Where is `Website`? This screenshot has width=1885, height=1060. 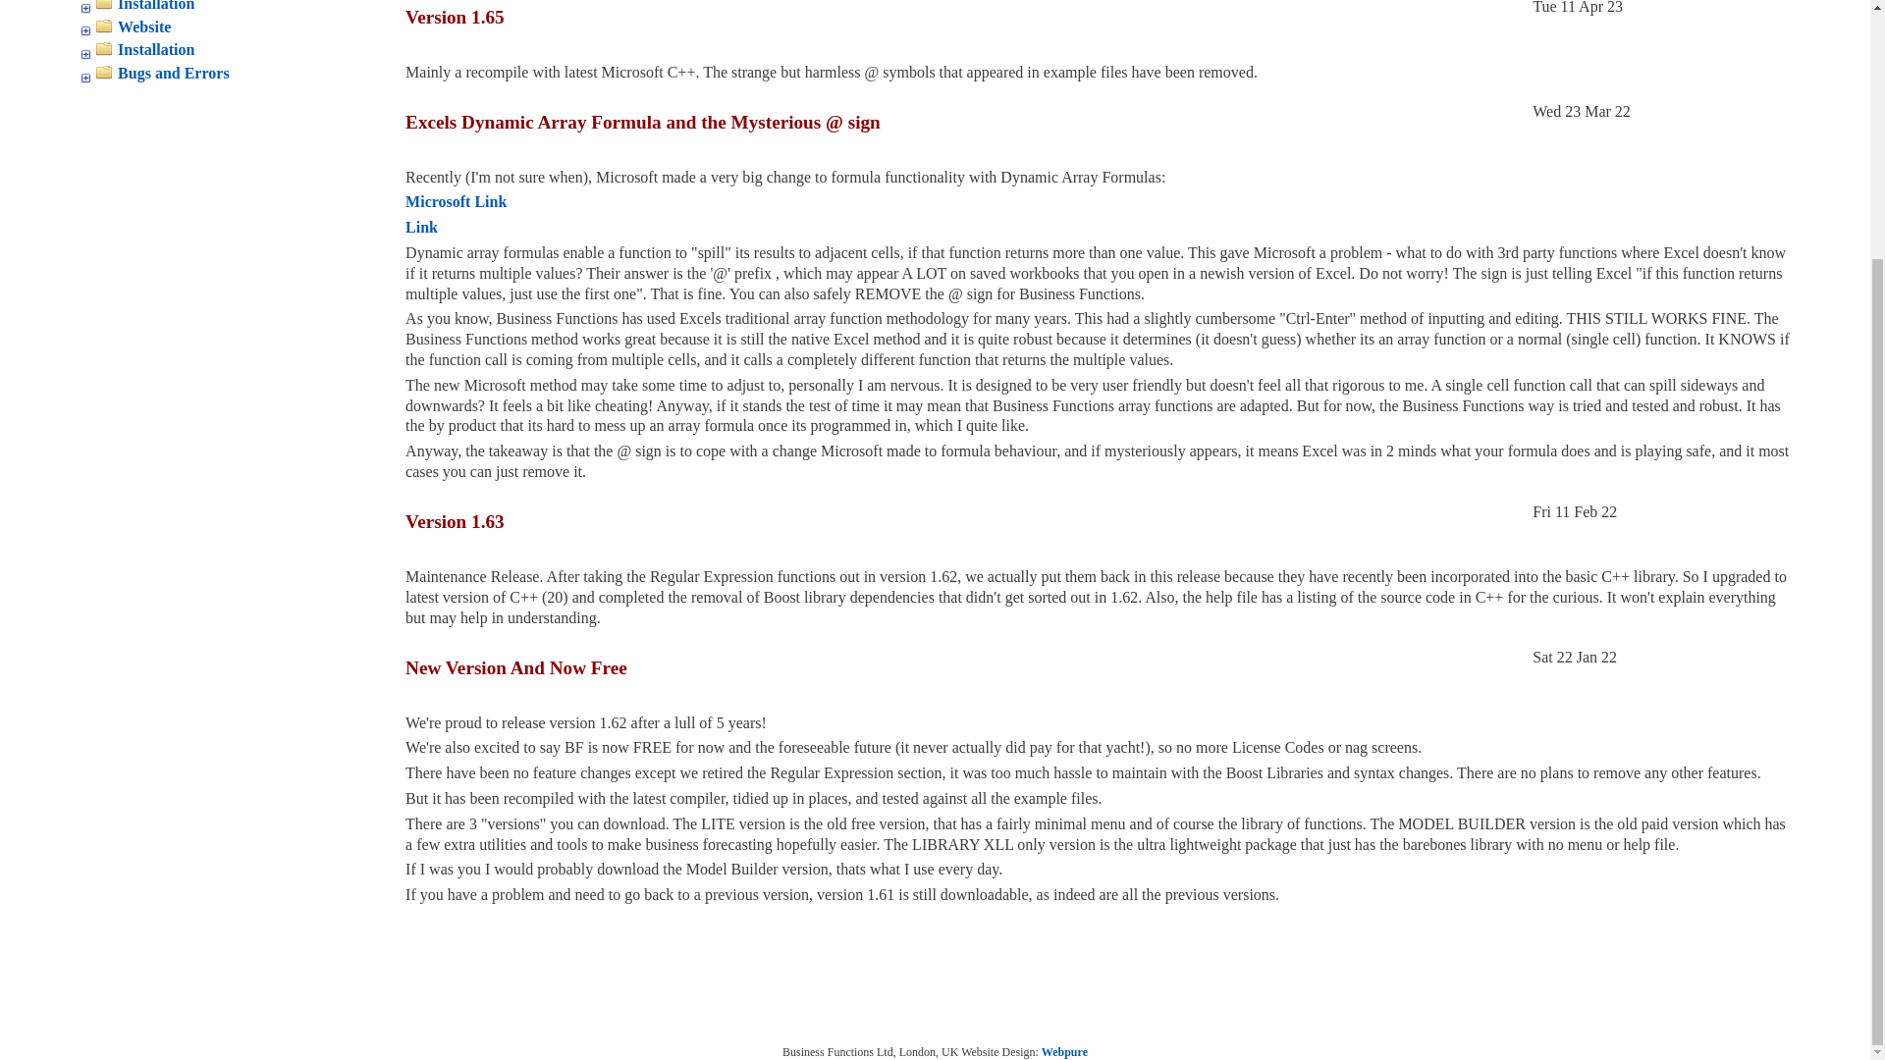 Website is located at coordinates (228, 26).